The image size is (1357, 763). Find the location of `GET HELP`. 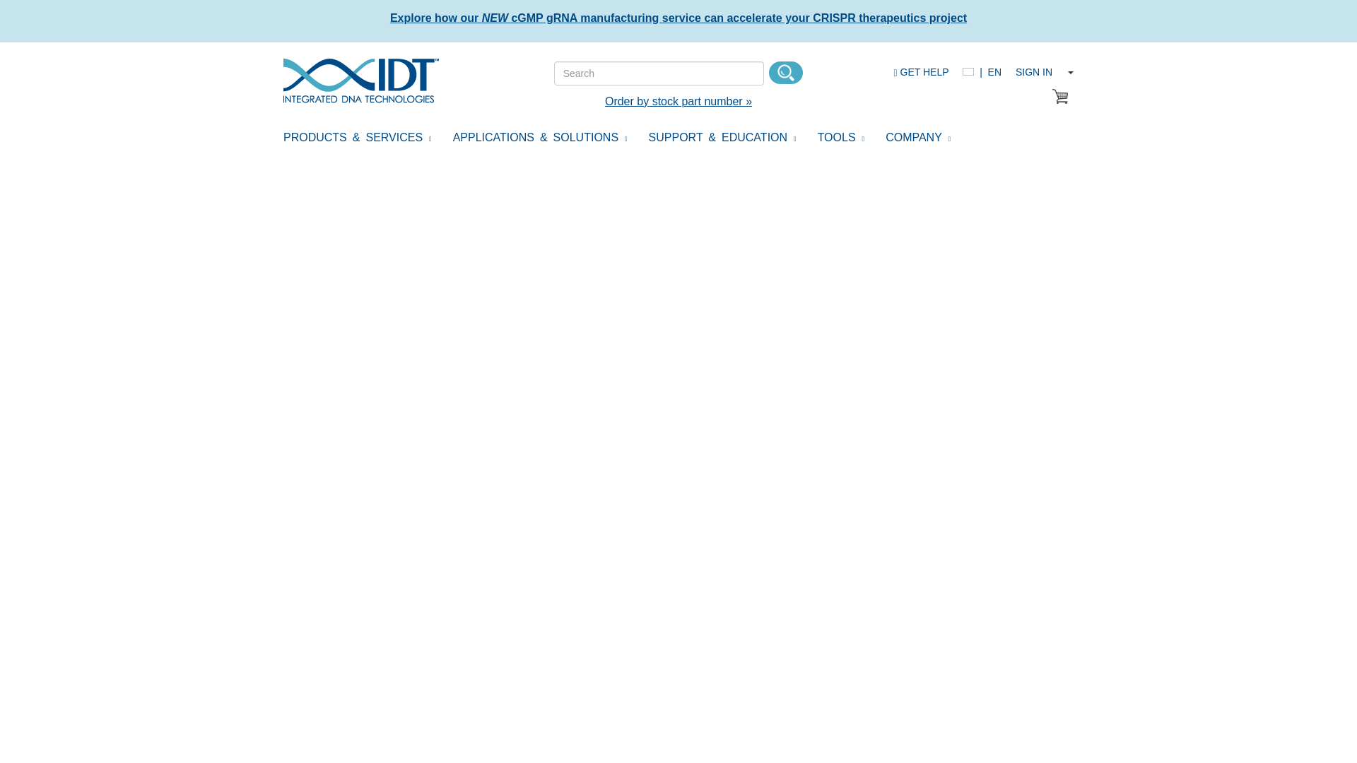

GET HELP is located at coordinates (920, 72).